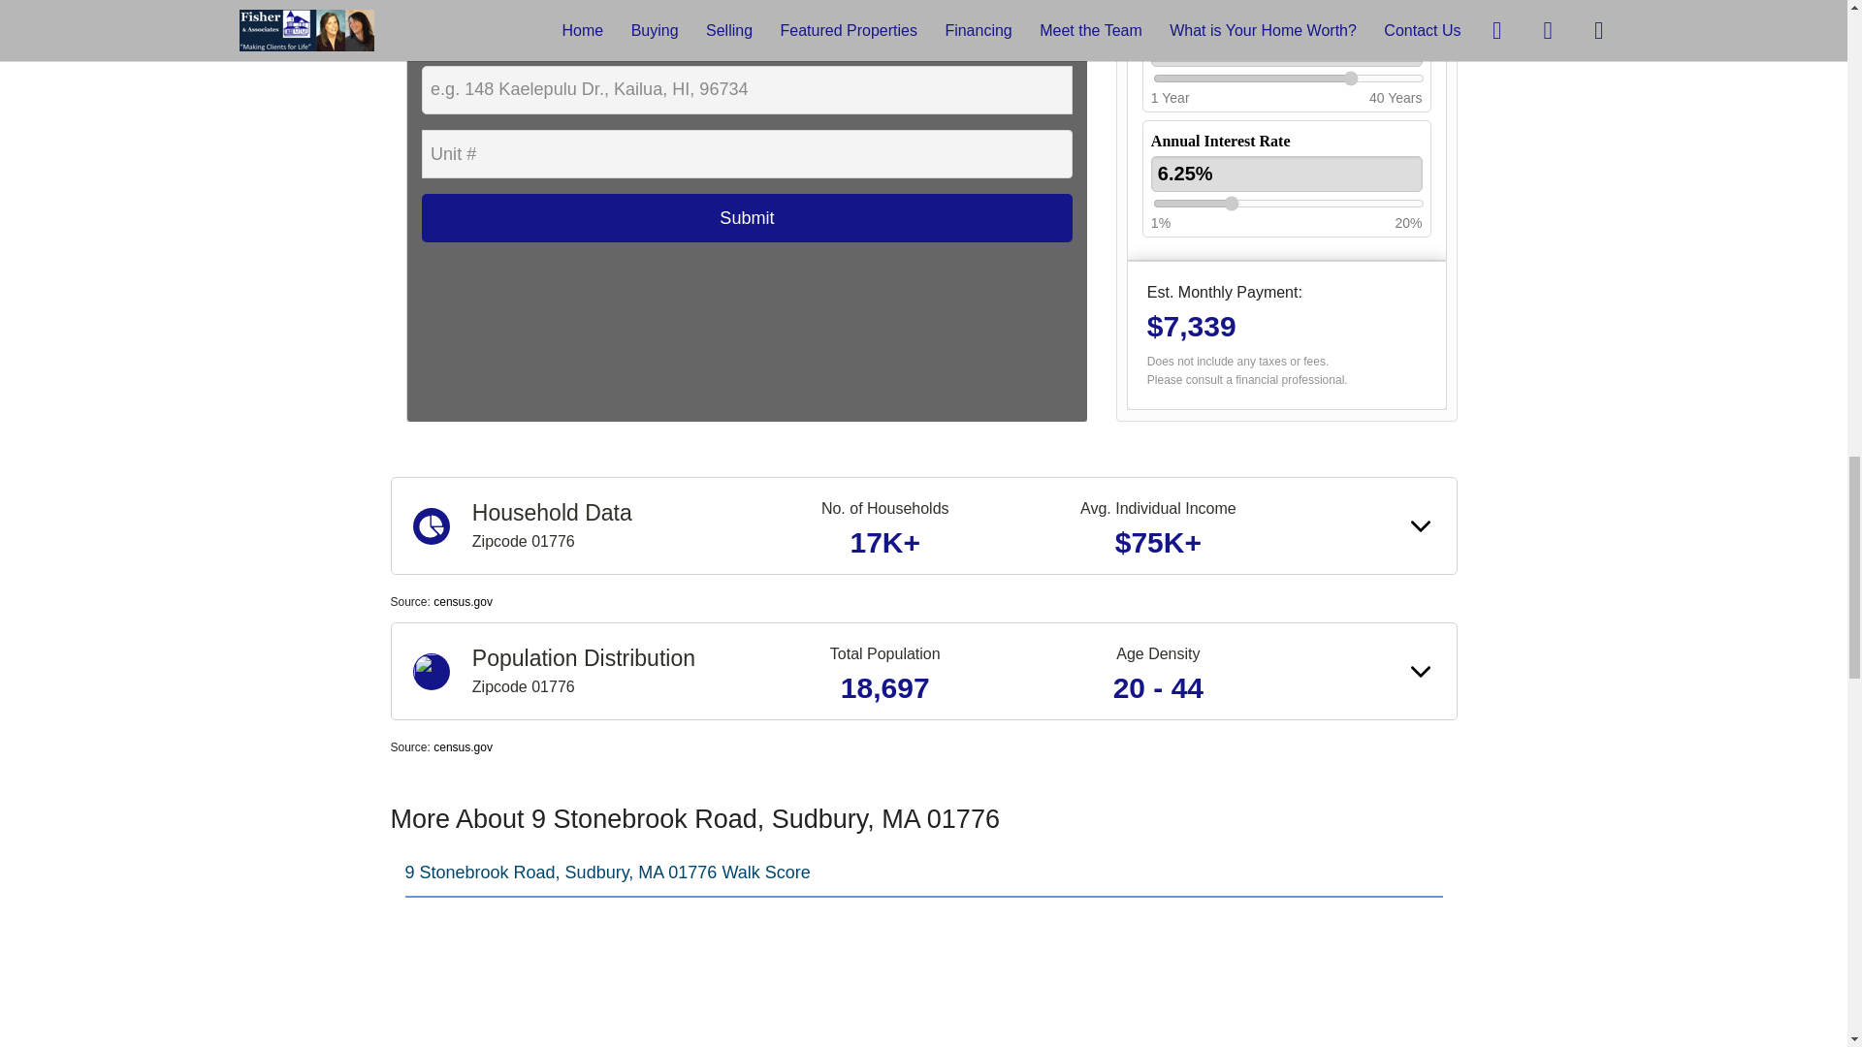 The height and width of the screenshot is (1047, 1862). What do you see at coordinates (1288, 78) in the screenshot?
I see `30` at bounding box center [1288, 78].